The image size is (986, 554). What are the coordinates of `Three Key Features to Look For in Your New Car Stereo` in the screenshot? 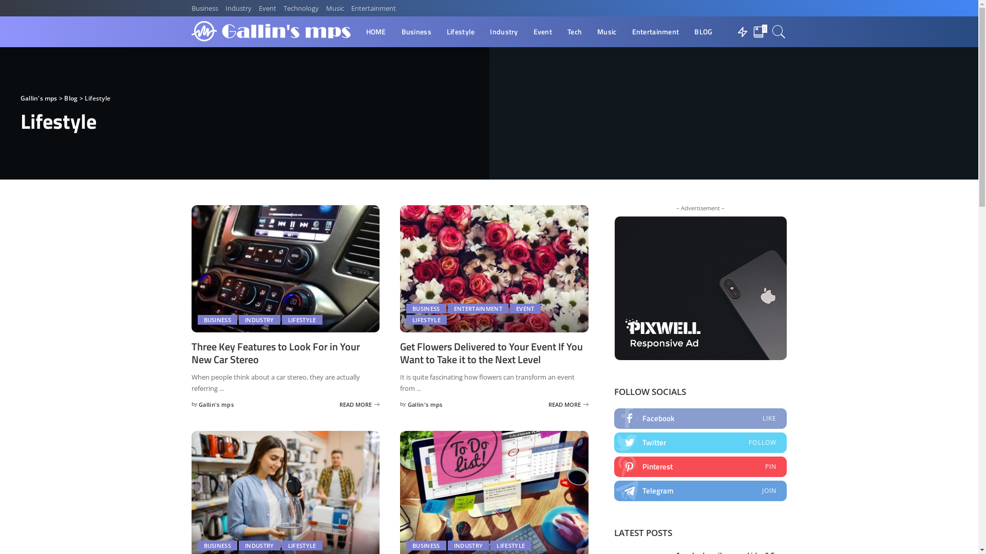 It's located at (286, 269).